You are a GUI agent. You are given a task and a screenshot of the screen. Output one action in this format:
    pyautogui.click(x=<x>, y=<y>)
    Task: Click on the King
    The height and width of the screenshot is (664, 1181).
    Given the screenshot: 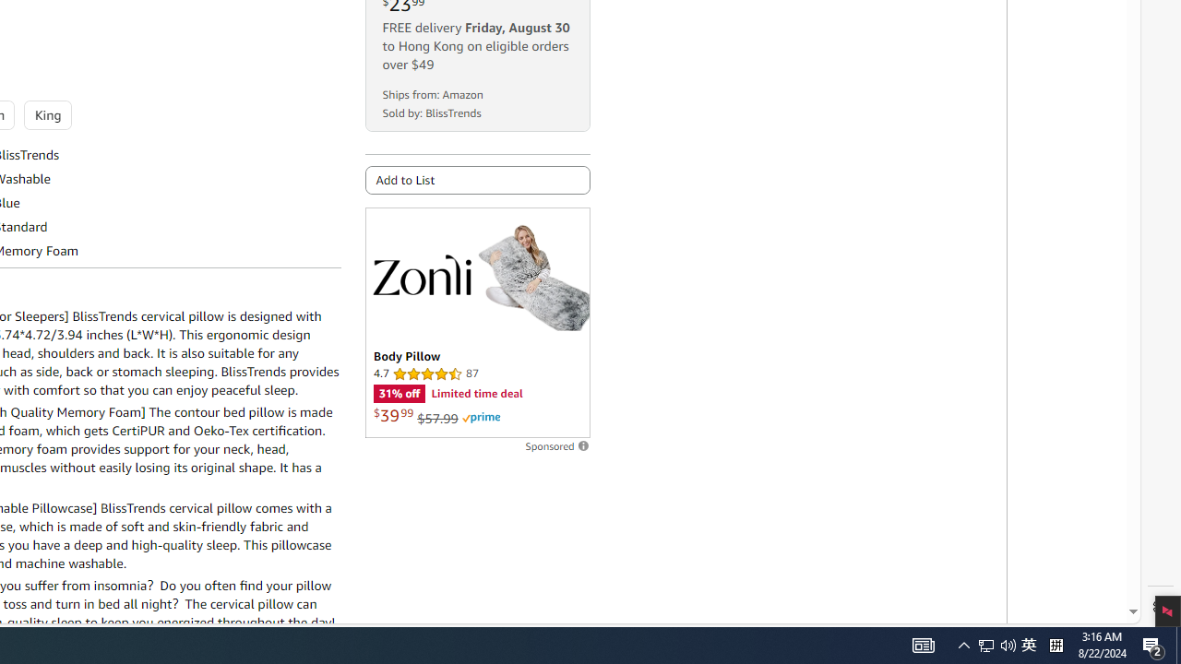 What is the action you would take?
    pyautogui.click(x=46, y=114)
    